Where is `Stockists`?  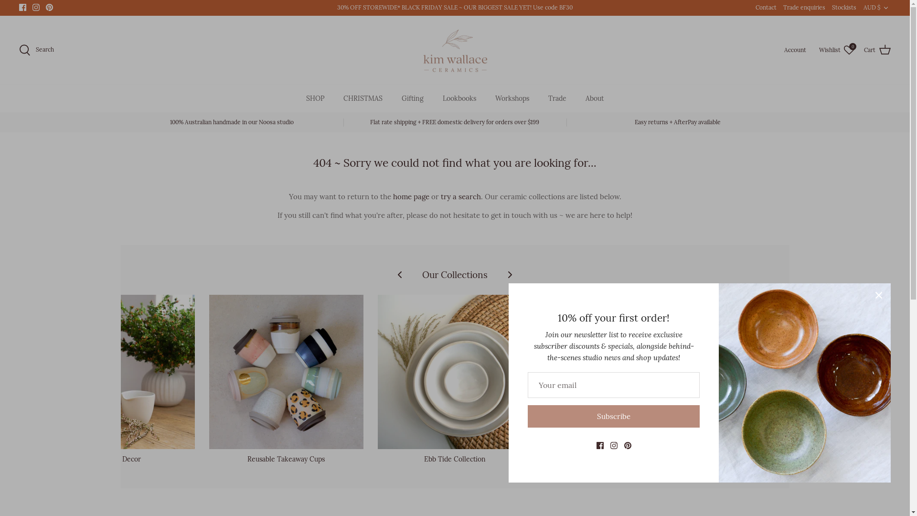
Stockists is located at coordinates (844, 8).